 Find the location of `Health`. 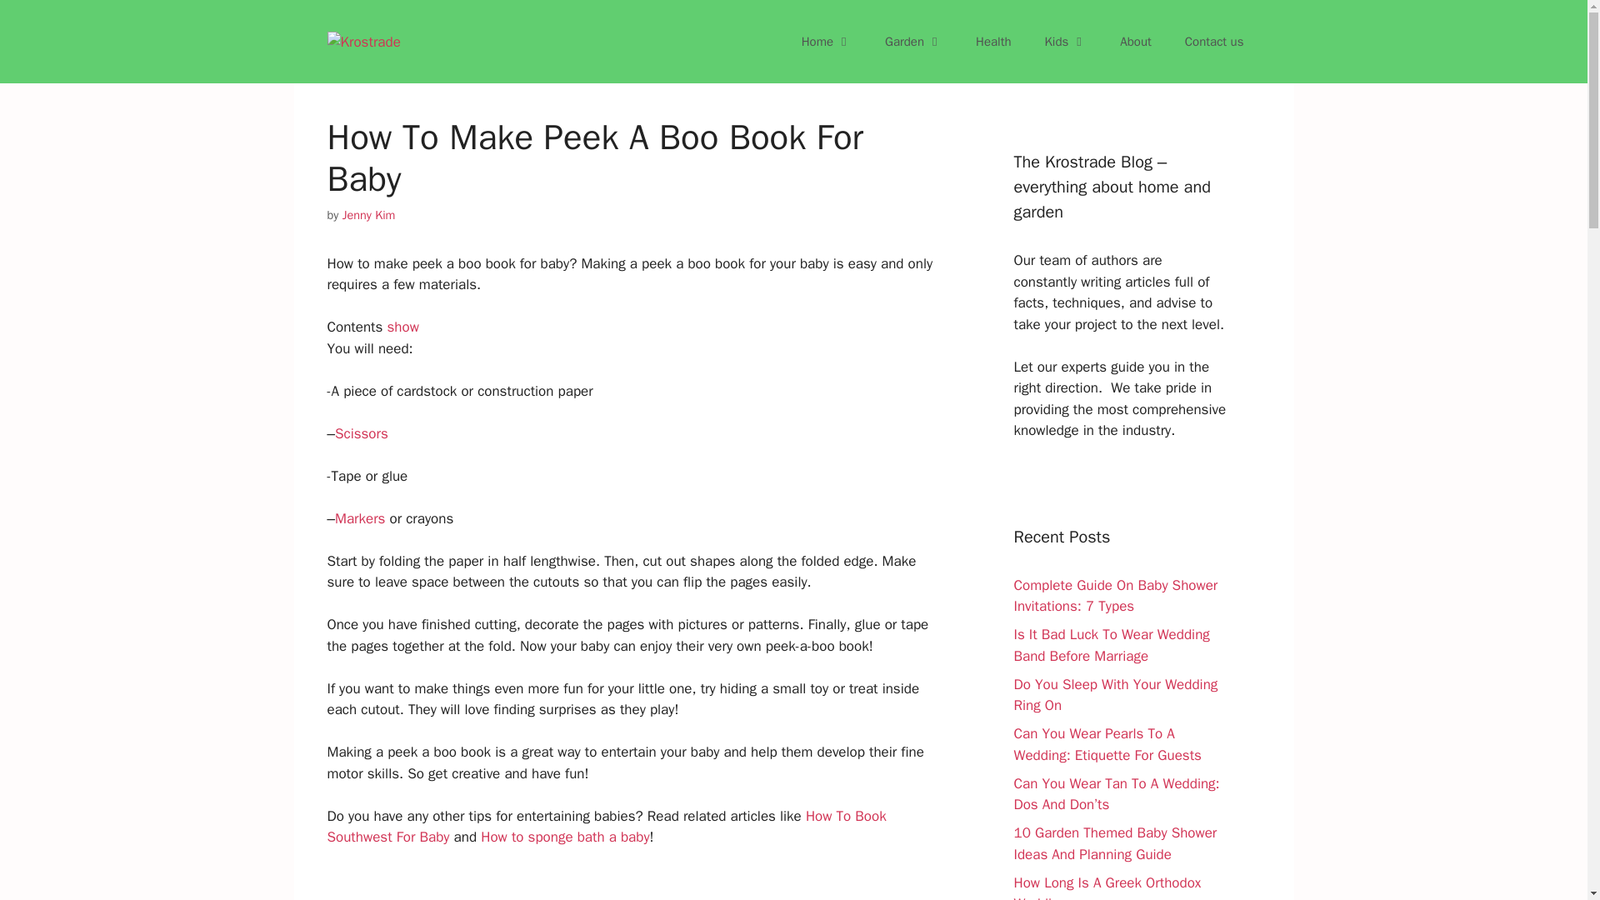

Health is located at coordinates (993, 42).